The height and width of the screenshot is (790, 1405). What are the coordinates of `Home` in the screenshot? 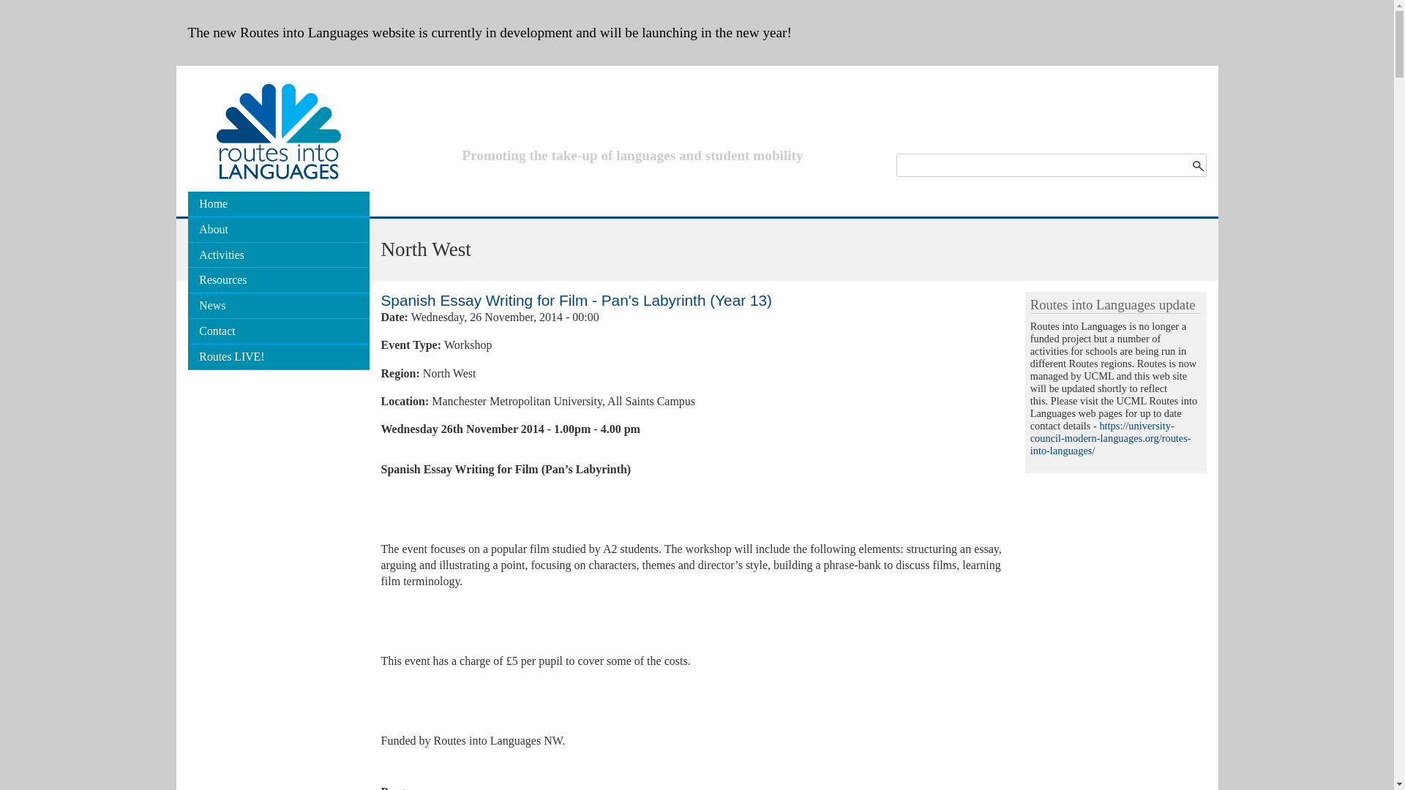 It's located at (278, 197).